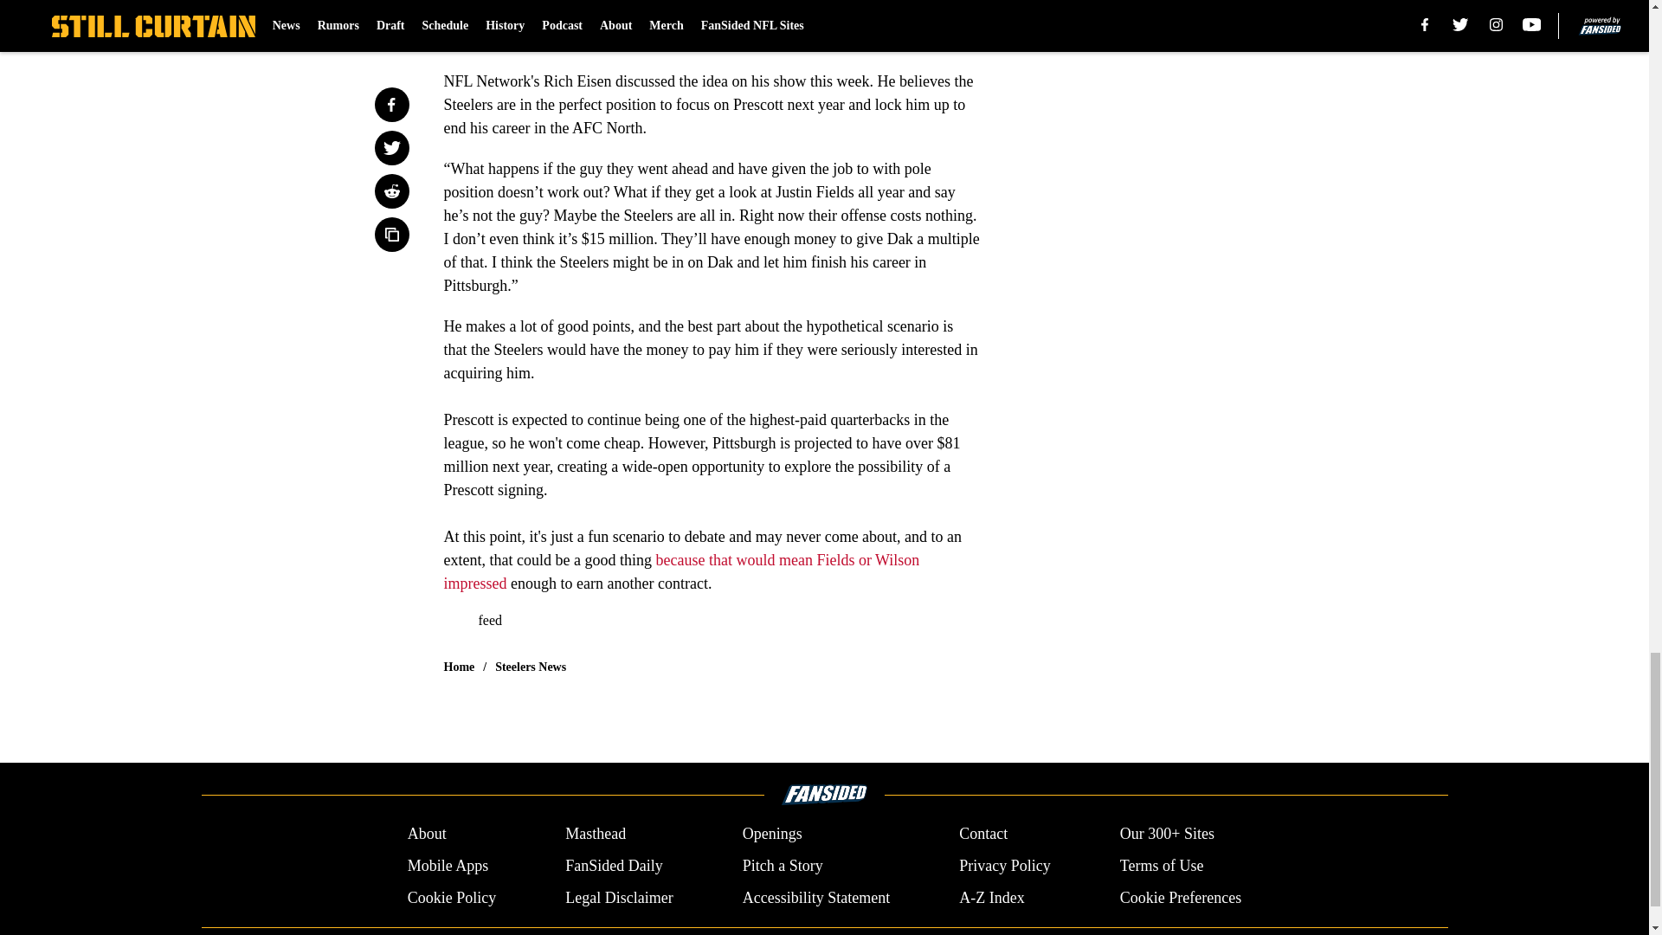  What do you see at coordinates (448, 866) in the screenshot?
I see `Mobile Apps` at bounding box center [448, 866].